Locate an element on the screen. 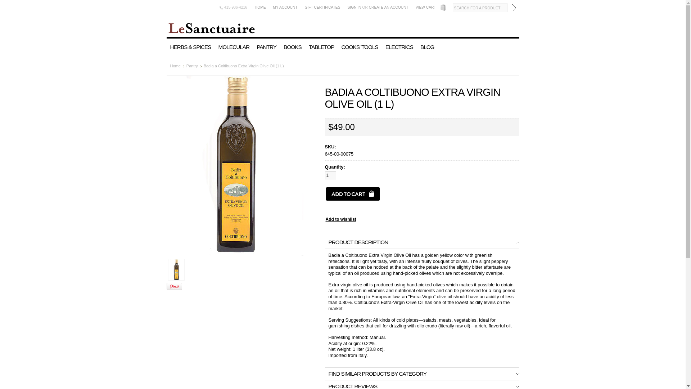  BOOKS is located at coordinates (292, 47).